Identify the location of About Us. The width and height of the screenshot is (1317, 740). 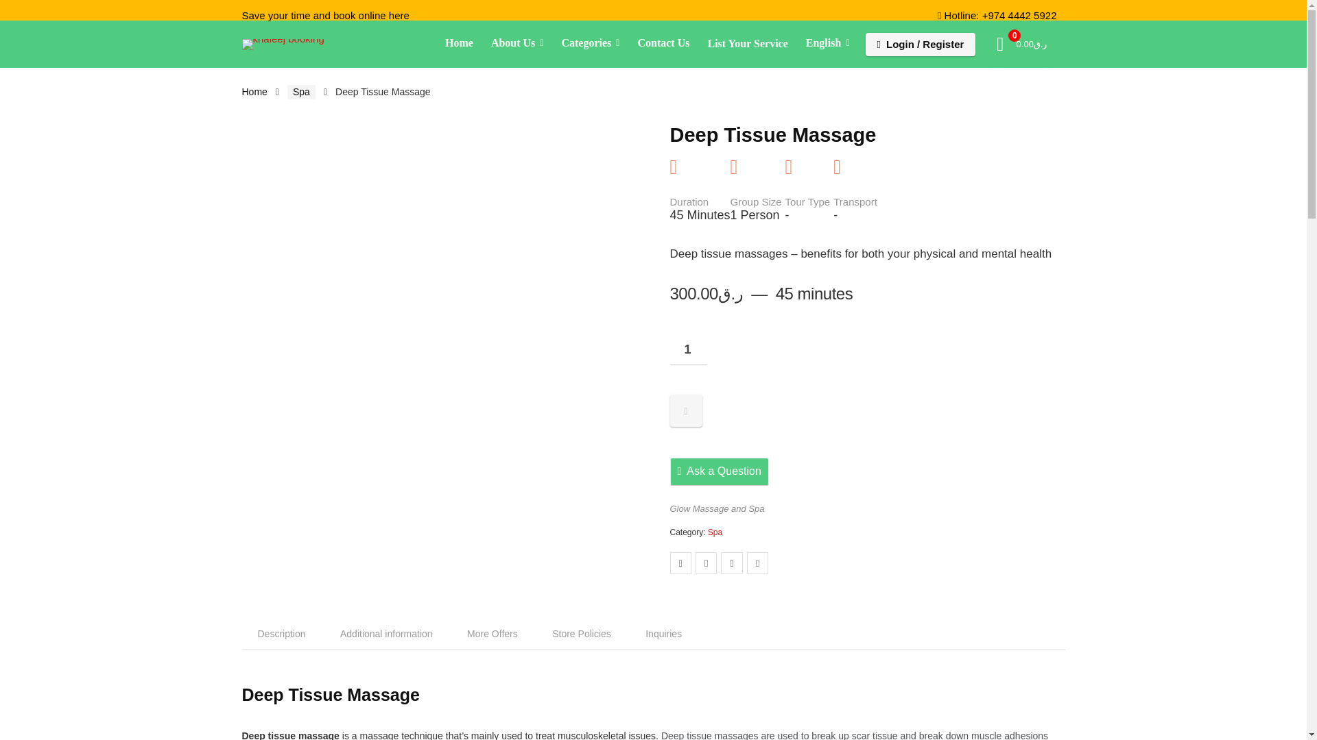
(517, 44).